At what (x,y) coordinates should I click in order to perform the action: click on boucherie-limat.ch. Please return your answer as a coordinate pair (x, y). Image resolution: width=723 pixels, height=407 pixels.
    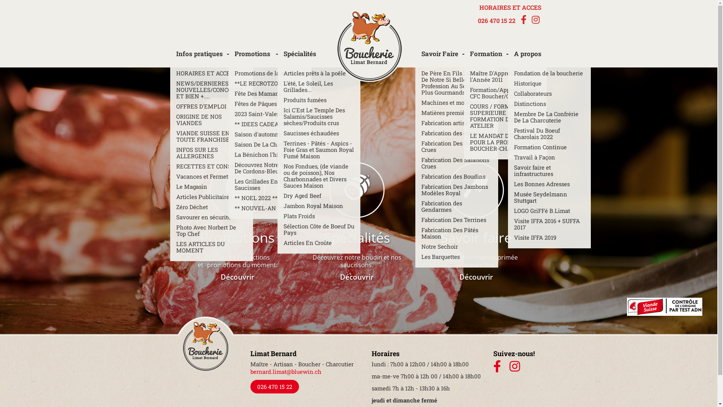
    Looking at the image, I should click on (206, 344).